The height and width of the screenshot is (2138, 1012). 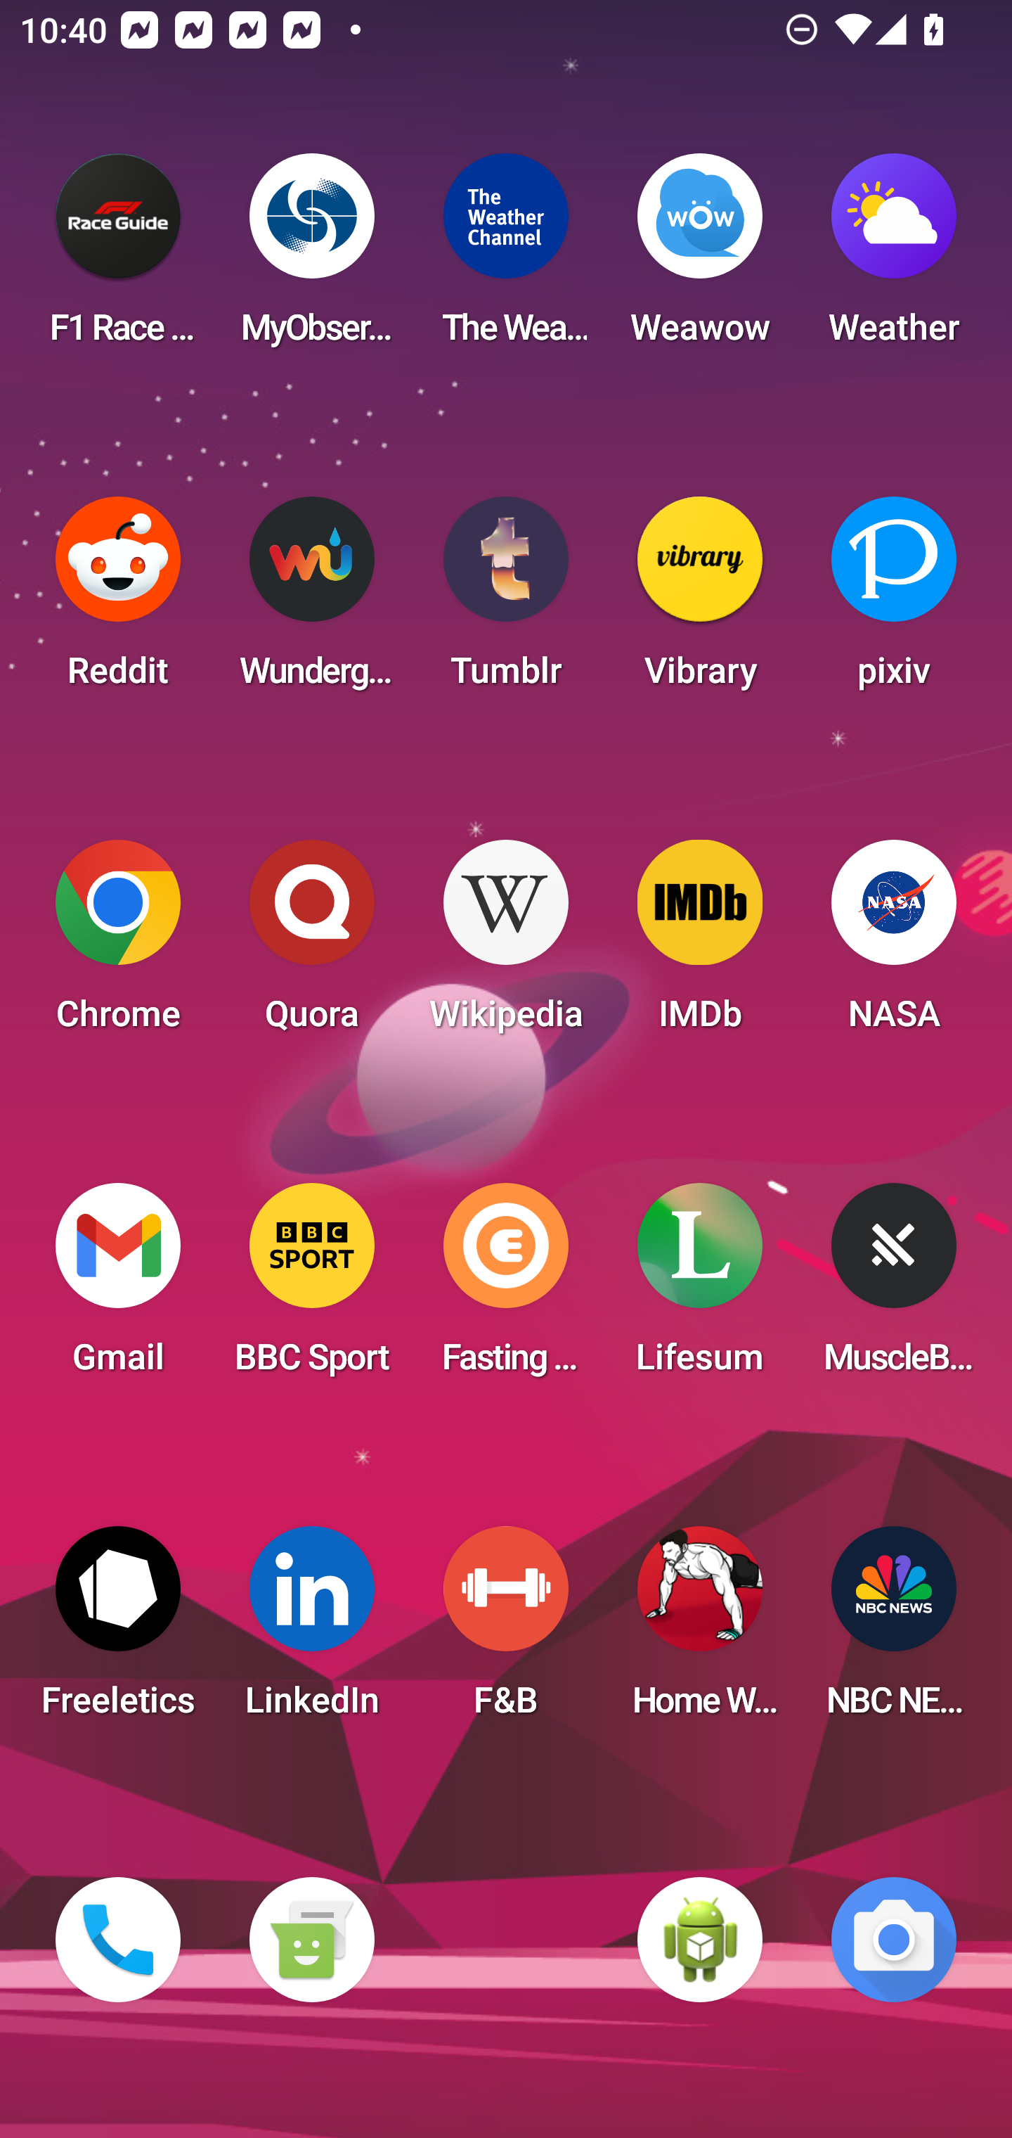 I want to click on Camera, so click(x=894, y=1940).